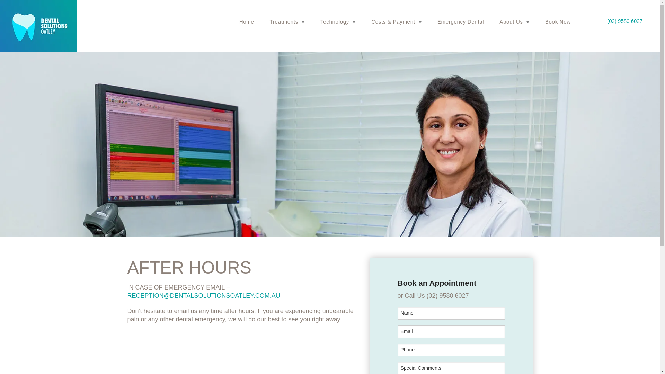 The image size is (665, 374). What do you see at coordinates (287, 21) in the screenshot?
I see `Treatments` at bounding box center [287, 21].